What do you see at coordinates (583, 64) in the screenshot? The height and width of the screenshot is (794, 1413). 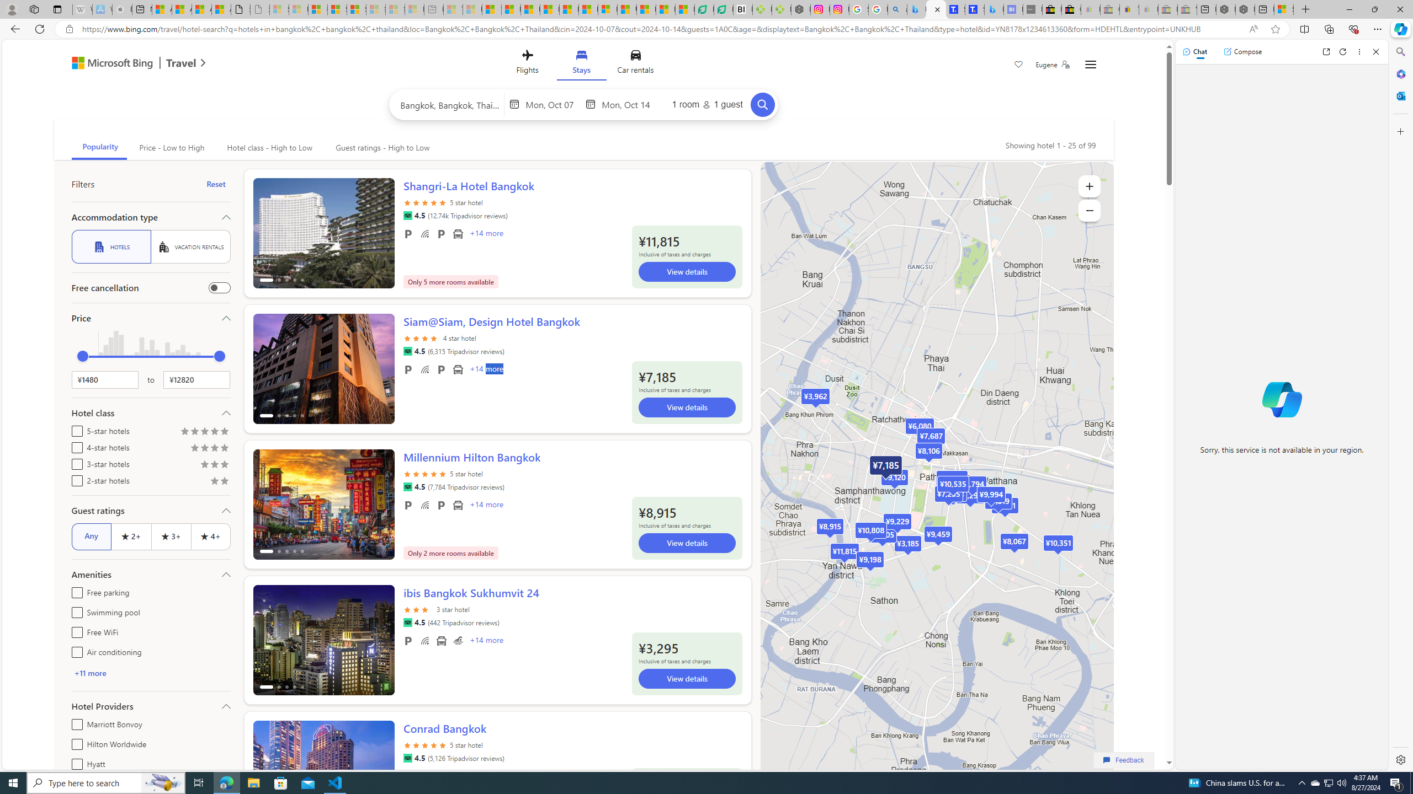 I see `Class: trvl-hub-header` at bounding box center [583, 64].